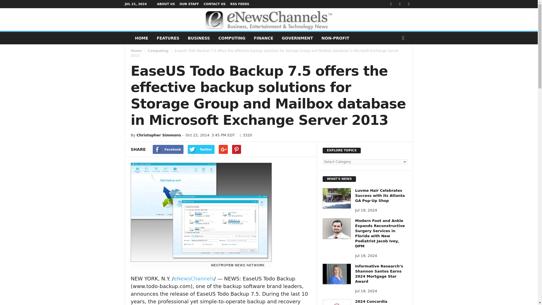 This screenshot has height=305, width=542. Describe the element at coordinates (194, 278) in the screenshot. I see `eNewsChannels` at that location.